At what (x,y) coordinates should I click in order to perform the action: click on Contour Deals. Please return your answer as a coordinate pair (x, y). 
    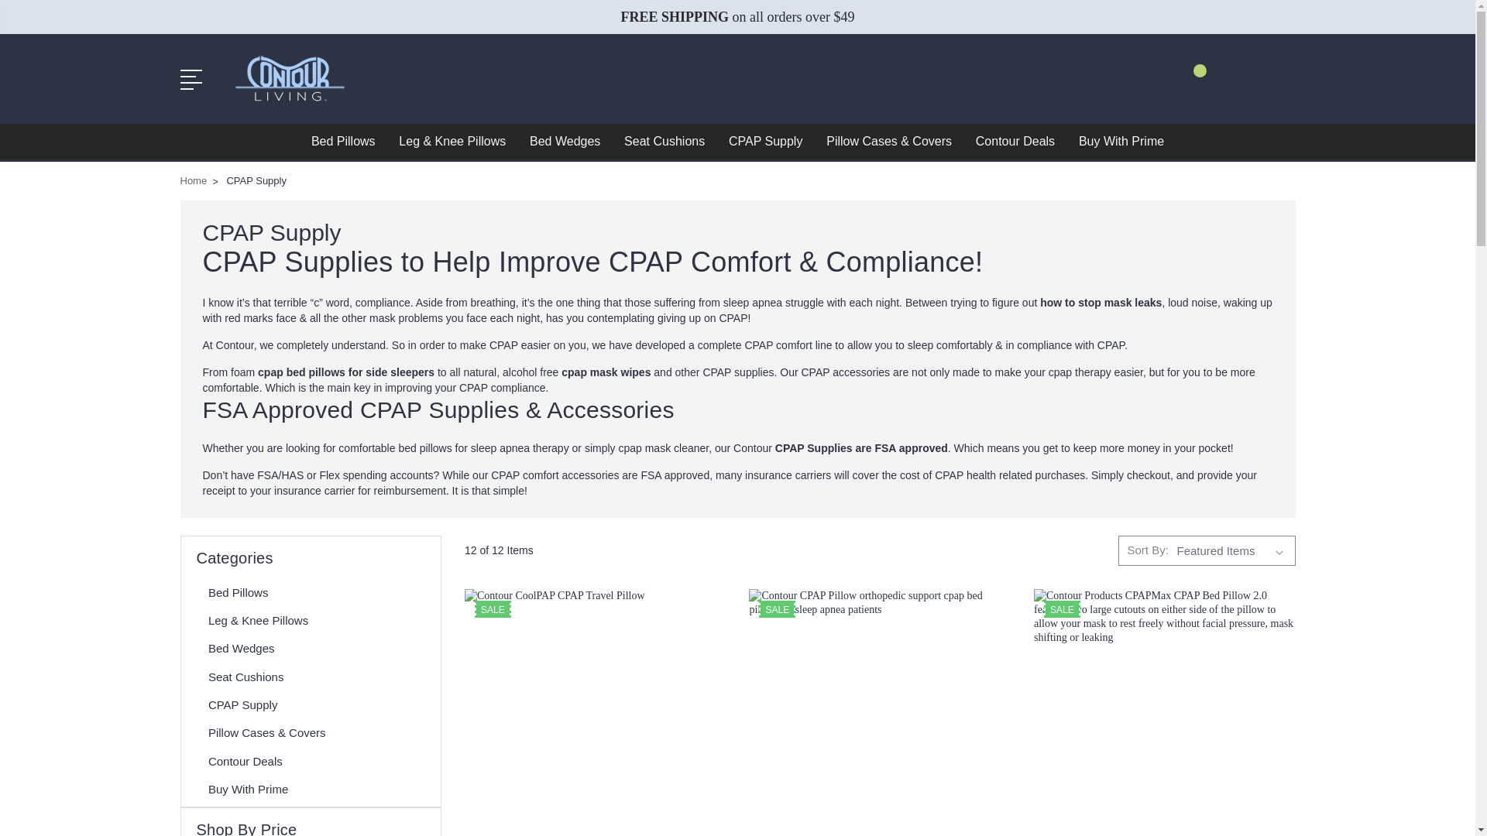
    Looking at the image, I should click on (1015, 141).